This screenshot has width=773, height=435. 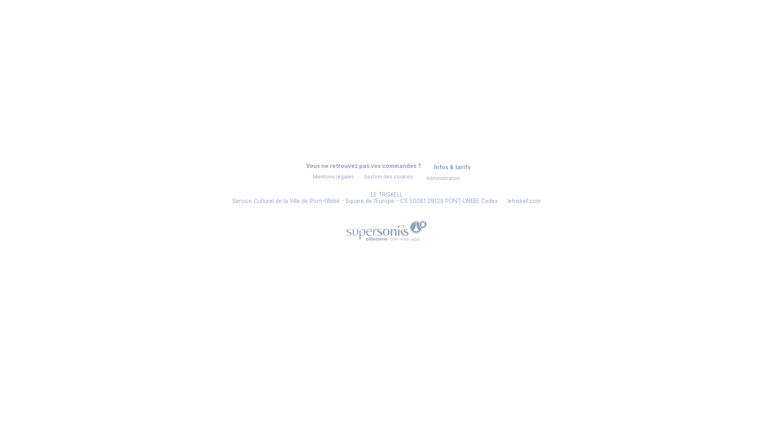 What do you see at coordinates (451, 167) in the screenshot?
I see `Infos & tarifs` at bounding box center [451, 167].